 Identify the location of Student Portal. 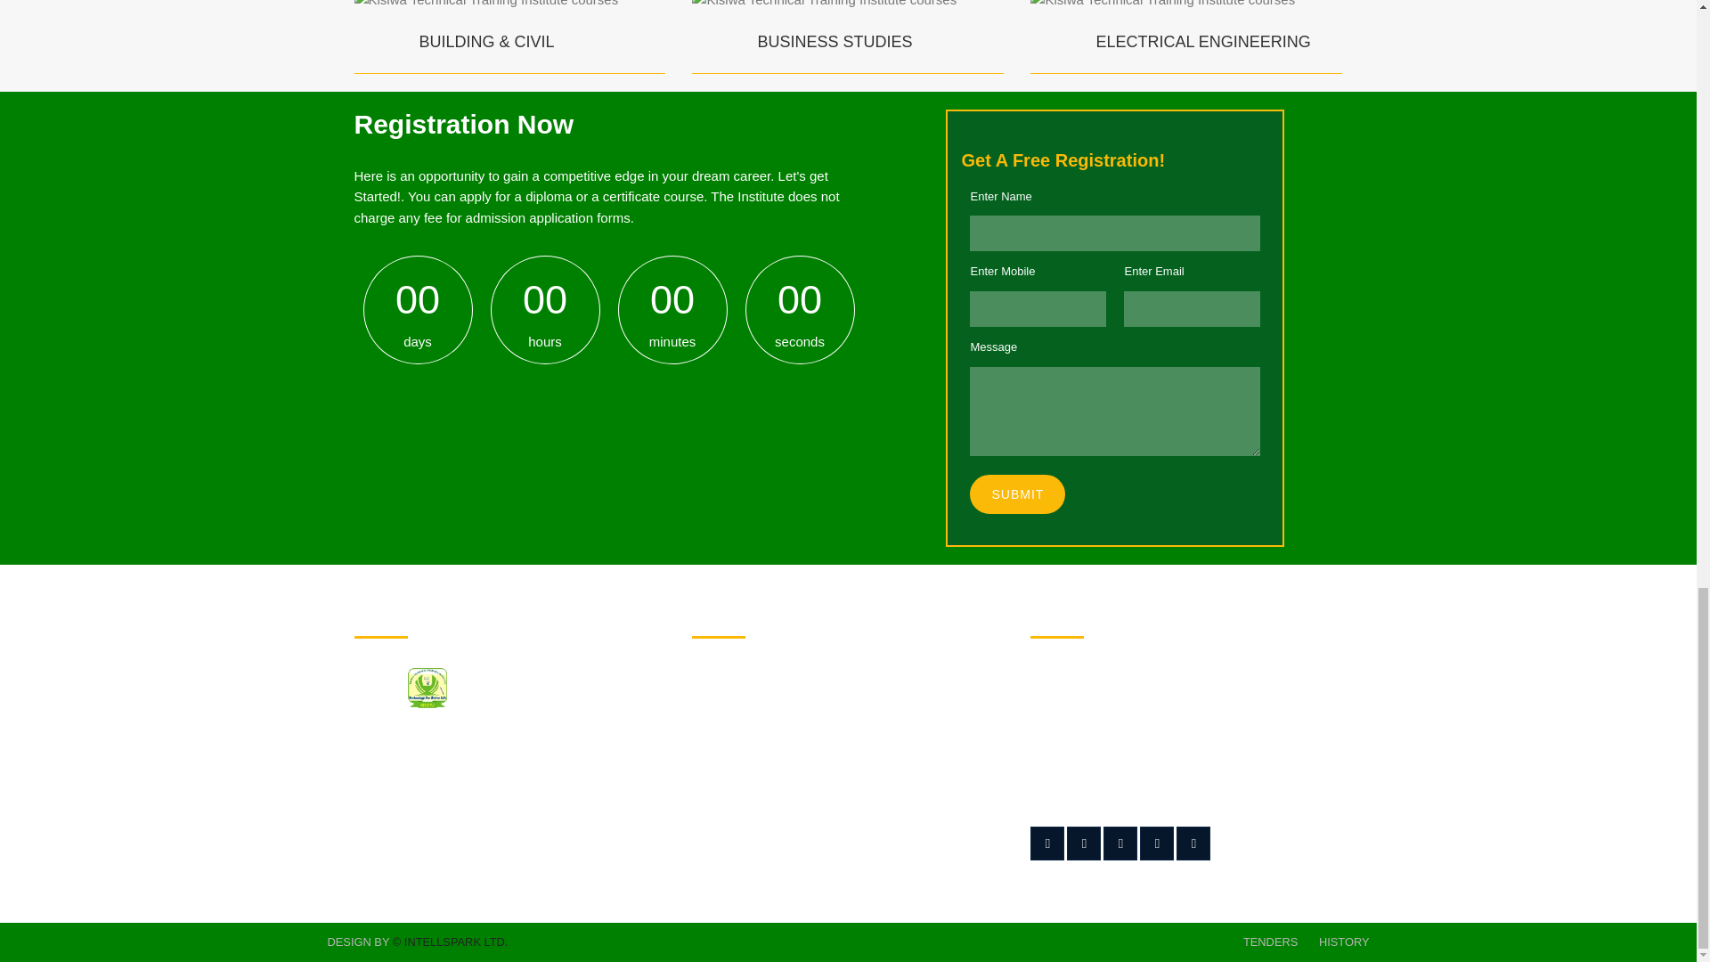
(901, 679).